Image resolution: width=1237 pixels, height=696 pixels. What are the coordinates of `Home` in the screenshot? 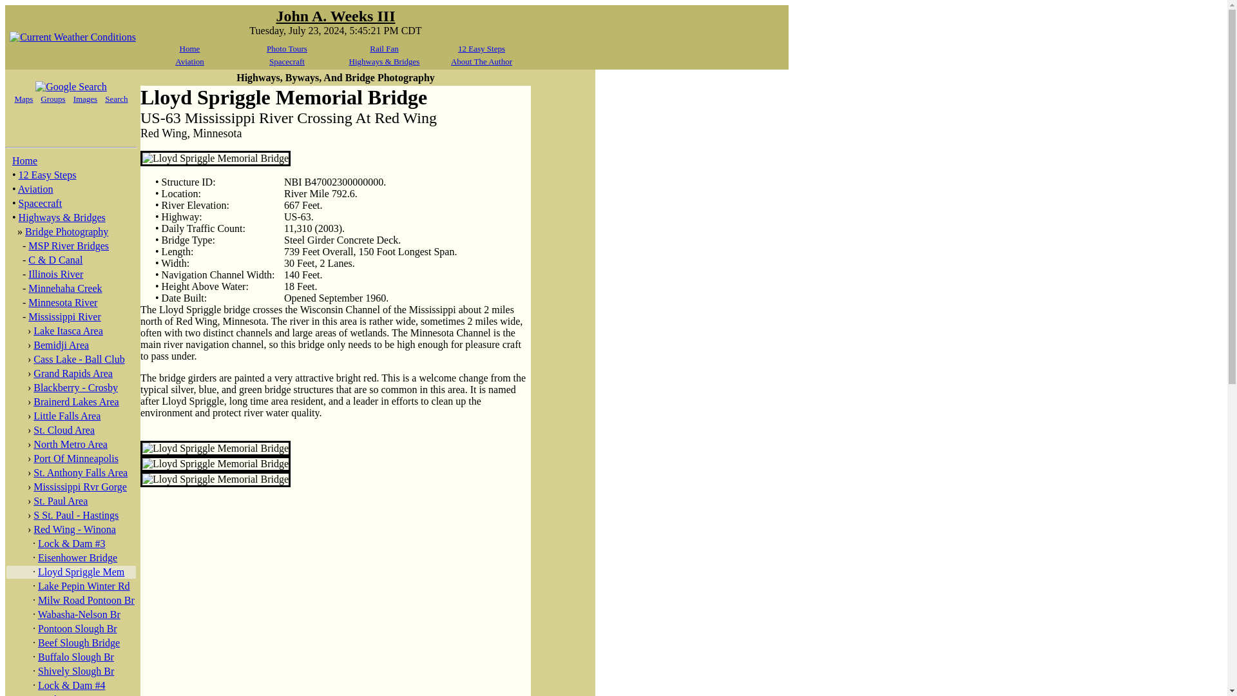 It's located at (189, 49).